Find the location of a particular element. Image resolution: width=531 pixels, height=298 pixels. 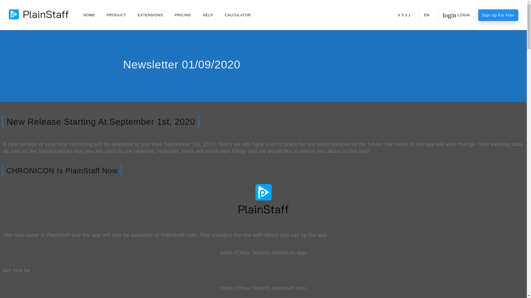

Sign Up For Free is located at coordinates (183, 15).